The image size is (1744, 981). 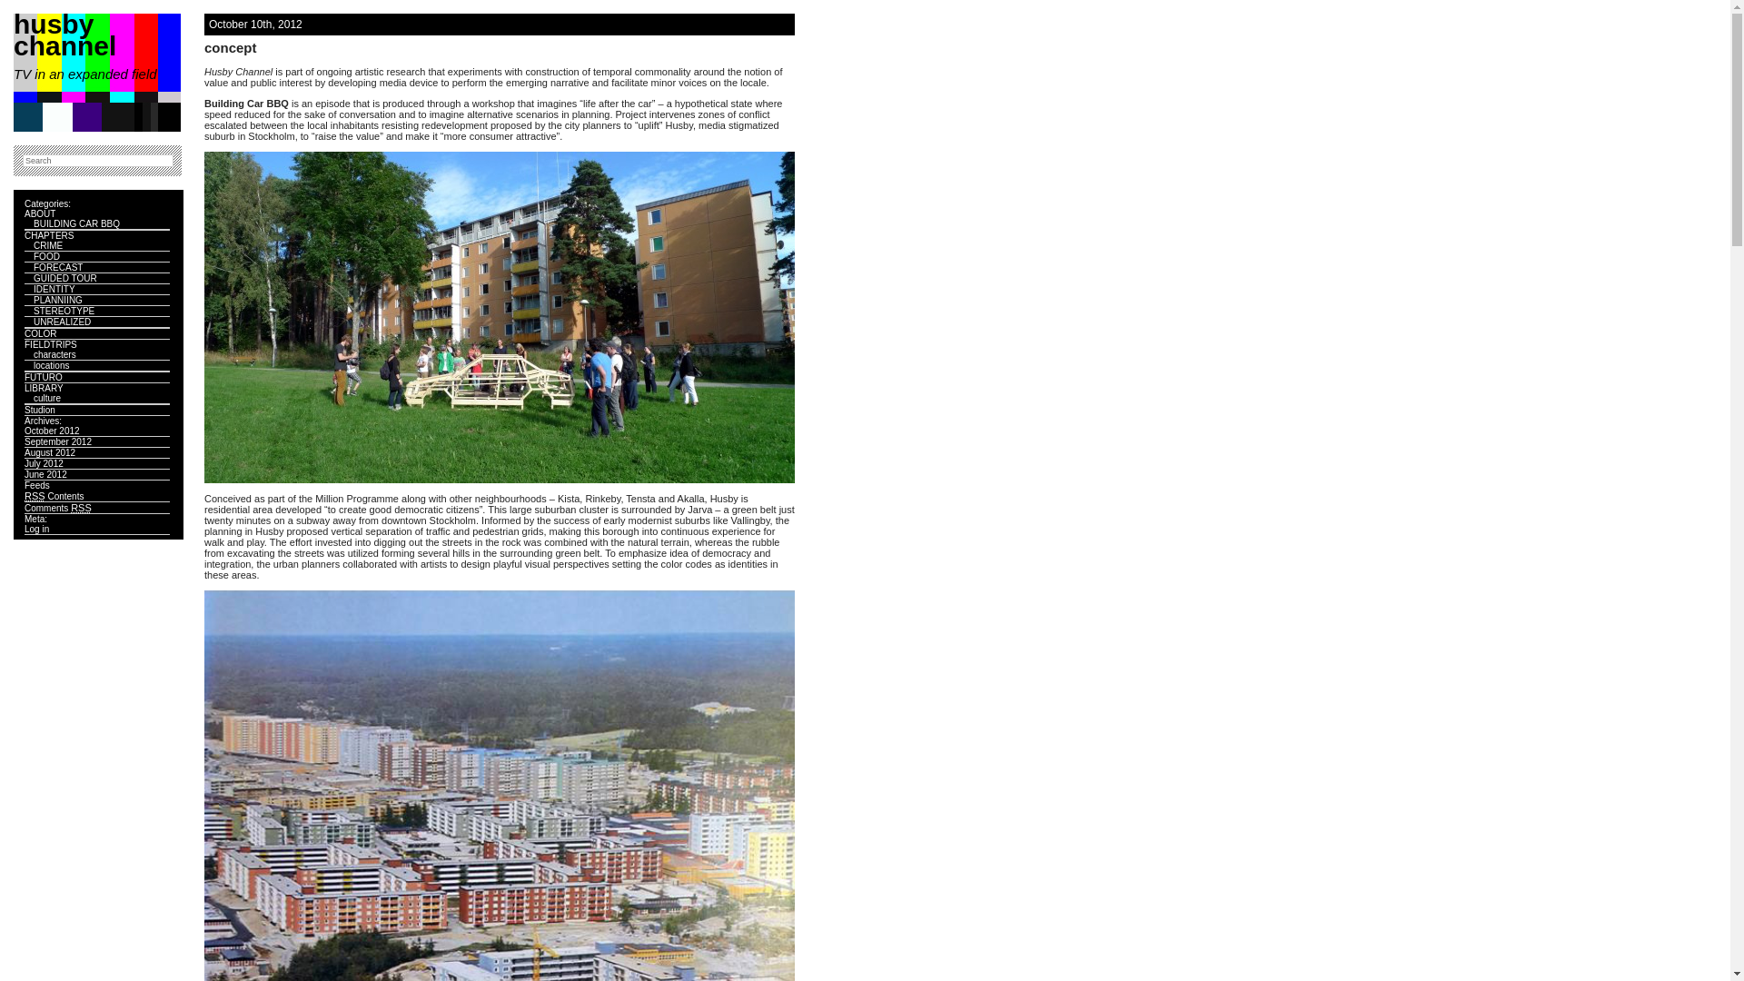 What do you see at coordinates (65, 278) in the screenshot?
I see `GUIDED TOUR` at bounding box center [65, 278].